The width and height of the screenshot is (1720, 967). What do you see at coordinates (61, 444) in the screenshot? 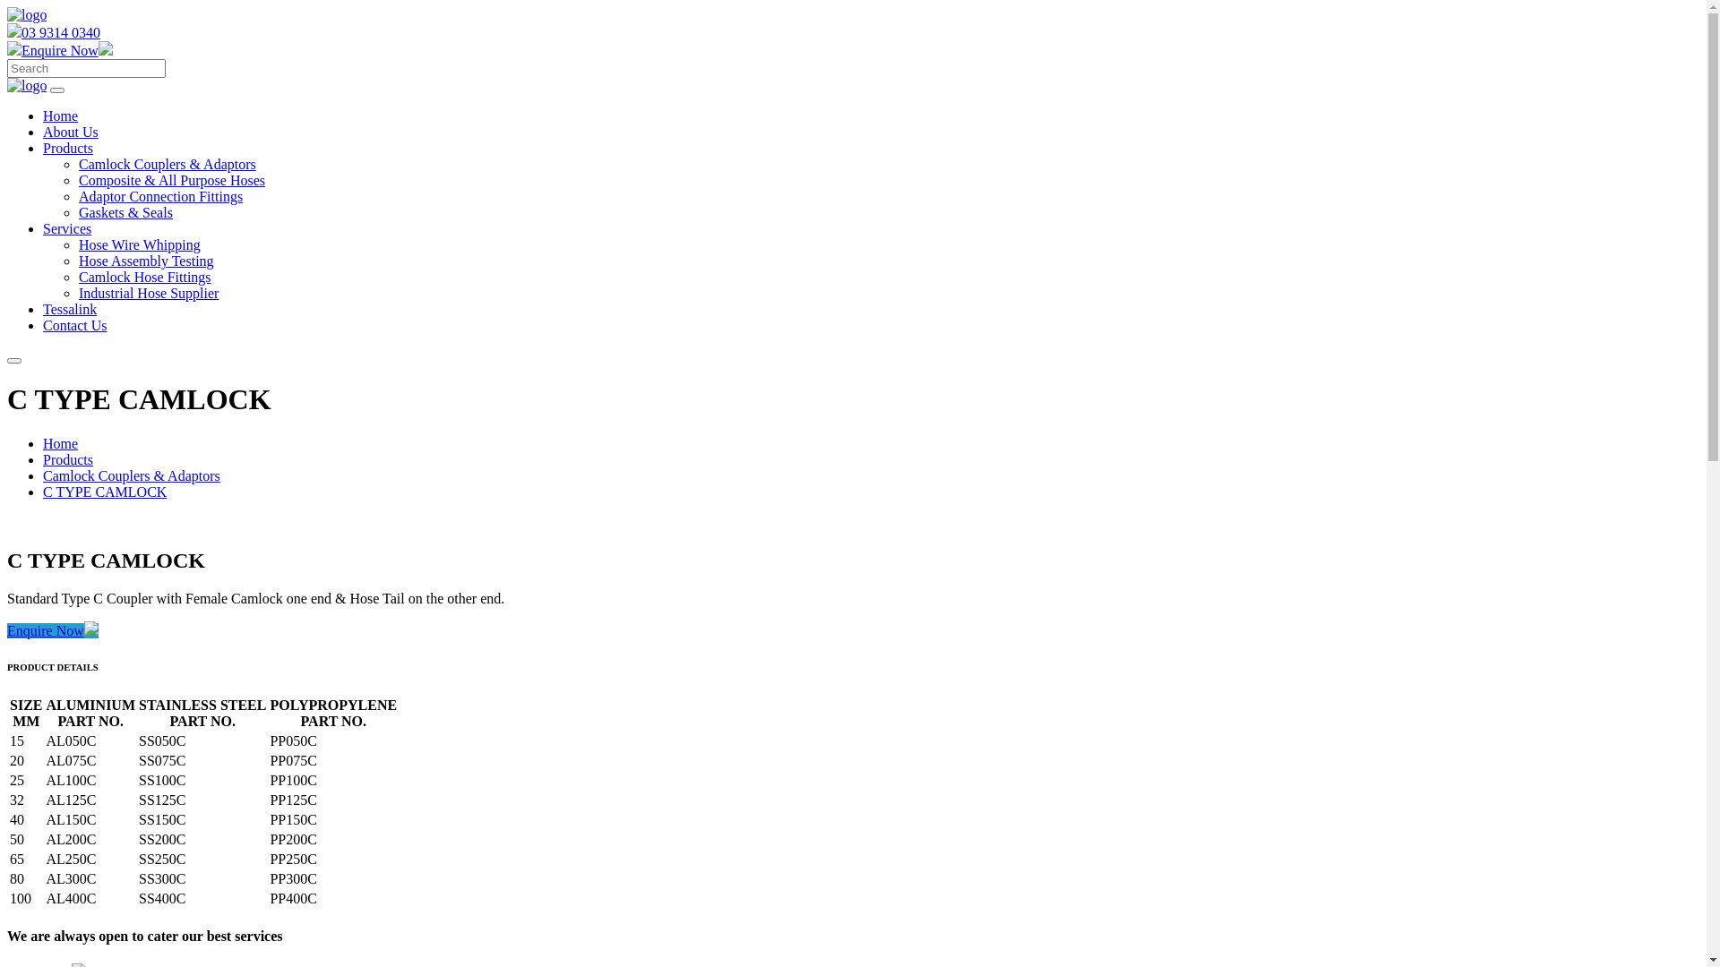
I see `Home` at bounding box center [61, 444].